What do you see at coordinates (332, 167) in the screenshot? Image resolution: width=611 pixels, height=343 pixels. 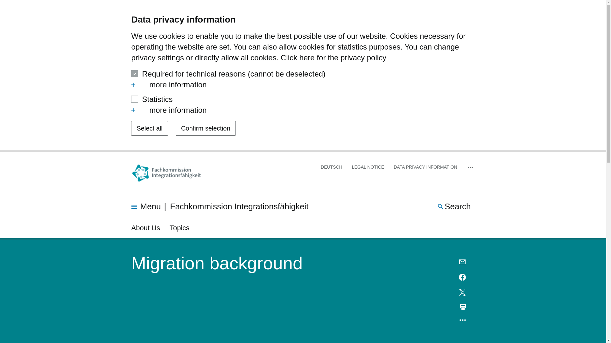 I see `DEUTSCH` at bounding box center [332, 167].